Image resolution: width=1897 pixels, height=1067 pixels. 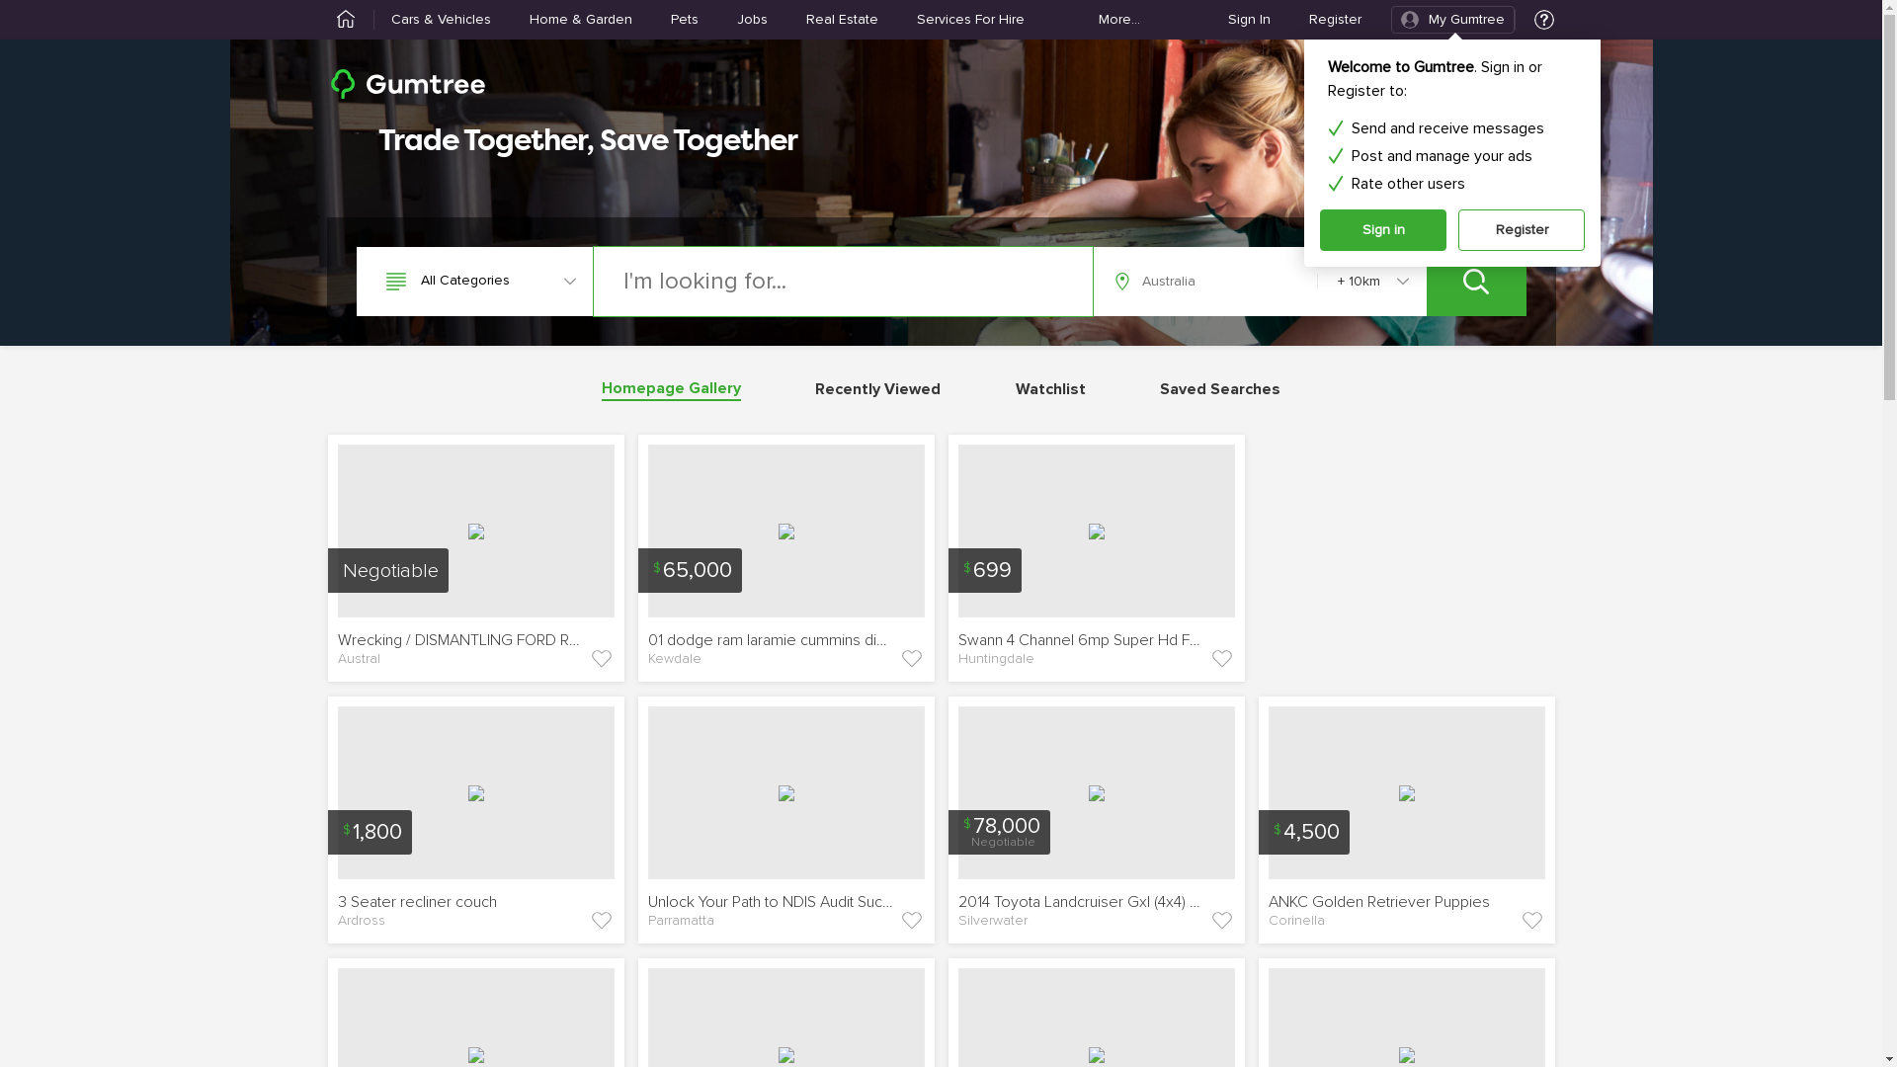 What do you see at coordinates (1220, 389) in the screenshot?
I see `Saved Searches` at bounding box center [1220, 389].